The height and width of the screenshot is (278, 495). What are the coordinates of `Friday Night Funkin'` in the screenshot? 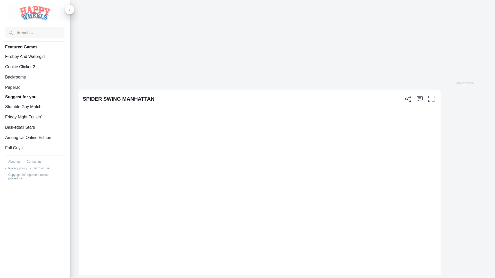 It's located at (35, 117).